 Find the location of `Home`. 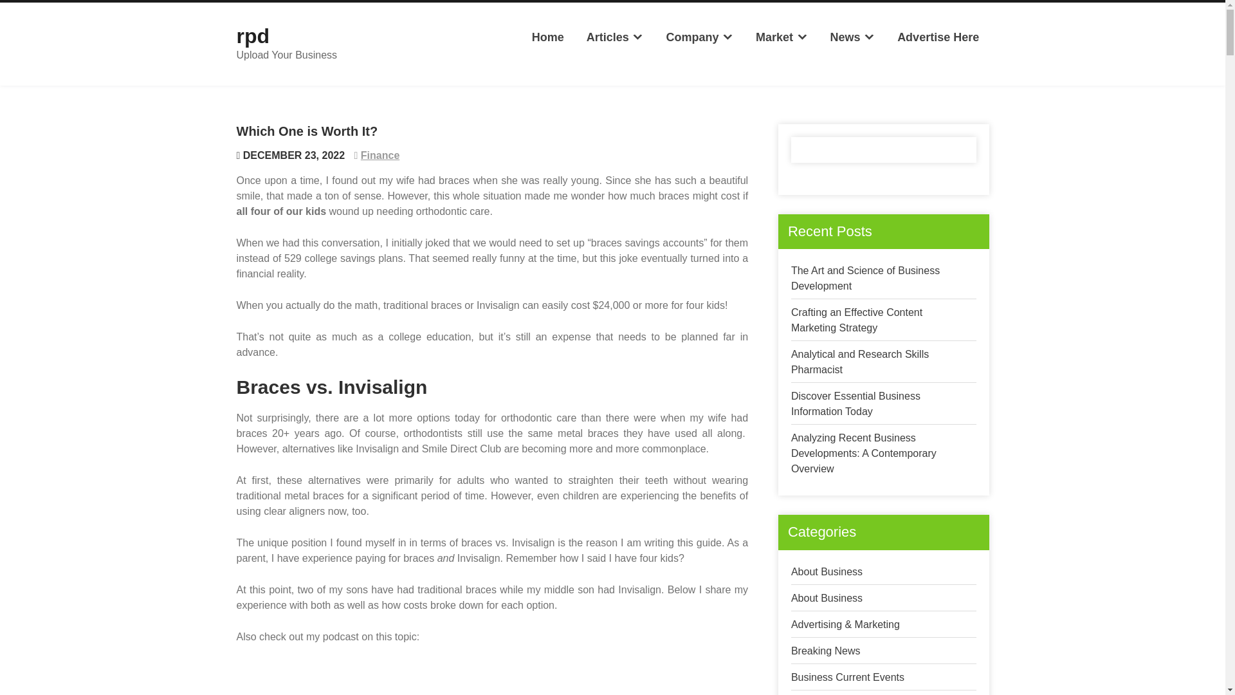

Home is located at coordinates (547, 37).